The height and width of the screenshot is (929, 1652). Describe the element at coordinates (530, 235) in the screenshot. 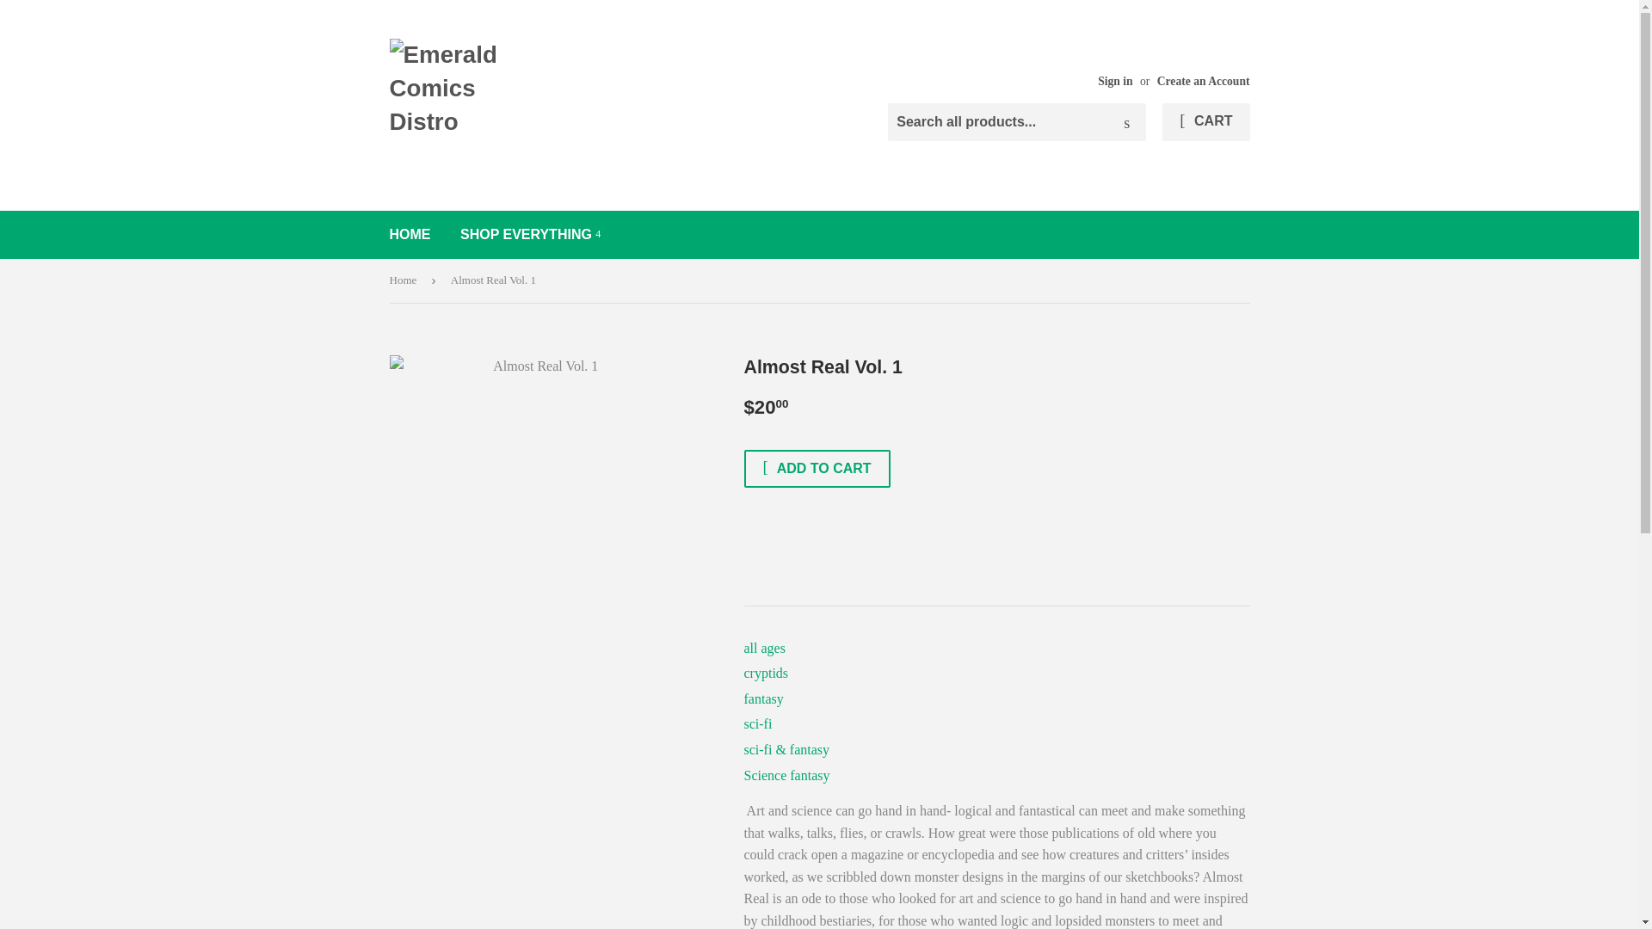

I see `SHOP EVERYTHING` at that location.